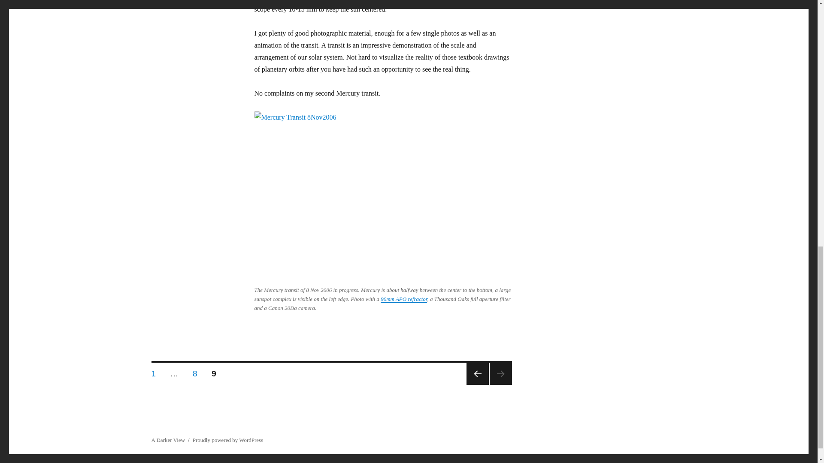  What do you see at coordinates (477, 373) in the screenshot?
I see `PREVIOUS PAGE` at bounding box center [477, 373].